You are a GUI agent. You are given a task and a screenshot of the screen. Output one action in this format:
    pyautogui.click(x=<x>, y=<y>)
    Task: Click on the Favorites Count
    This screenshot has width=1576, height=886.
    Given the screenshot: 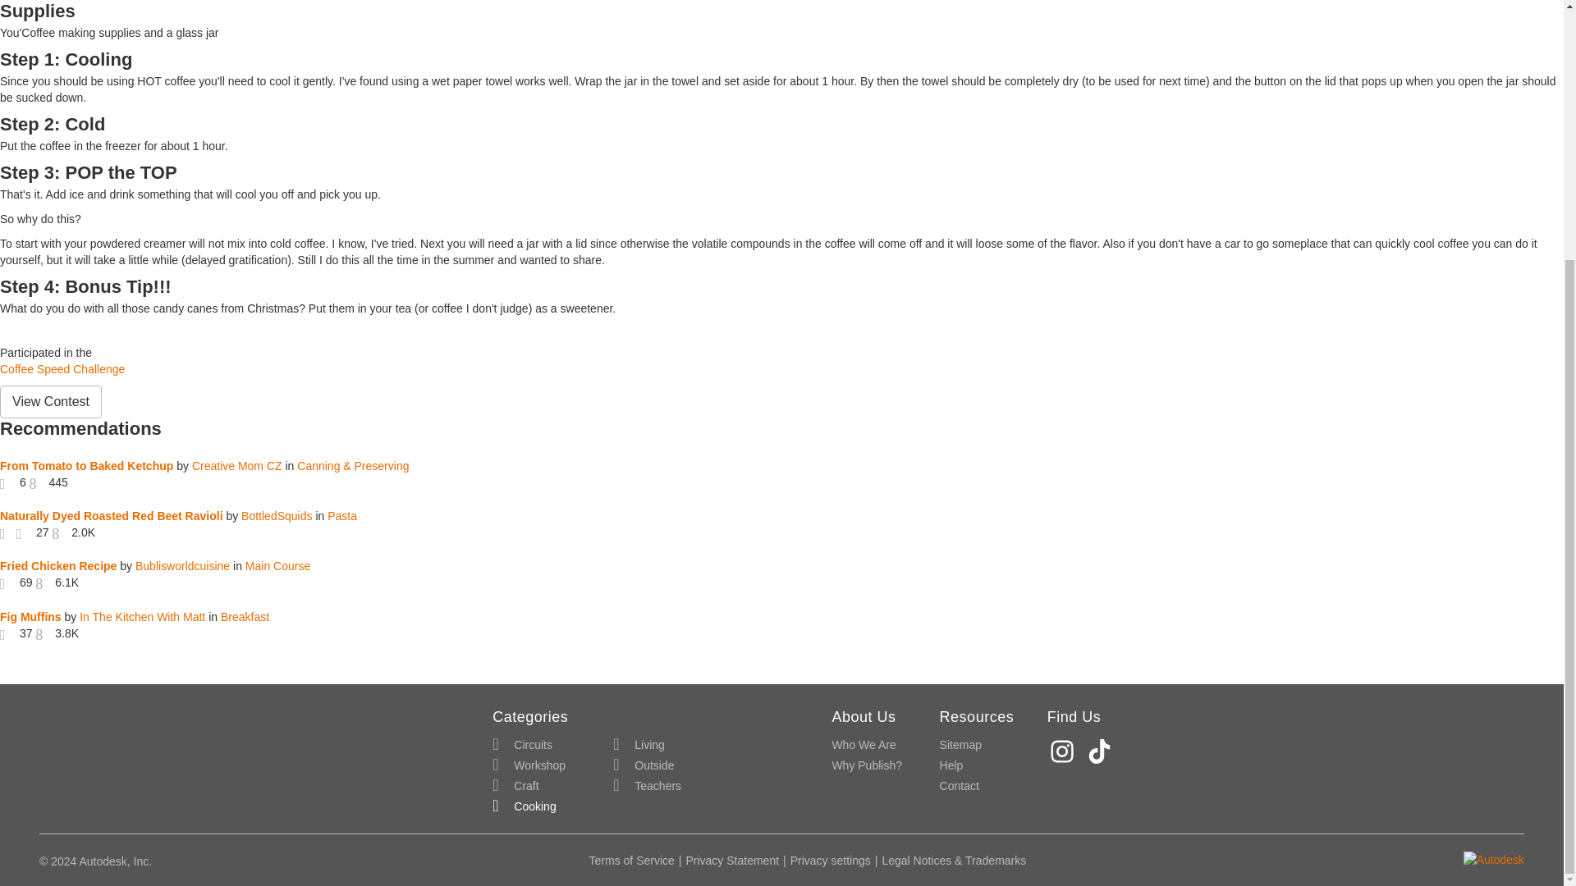 What is the action you would take?
    pyautogui.click(x=25, y=532)
    